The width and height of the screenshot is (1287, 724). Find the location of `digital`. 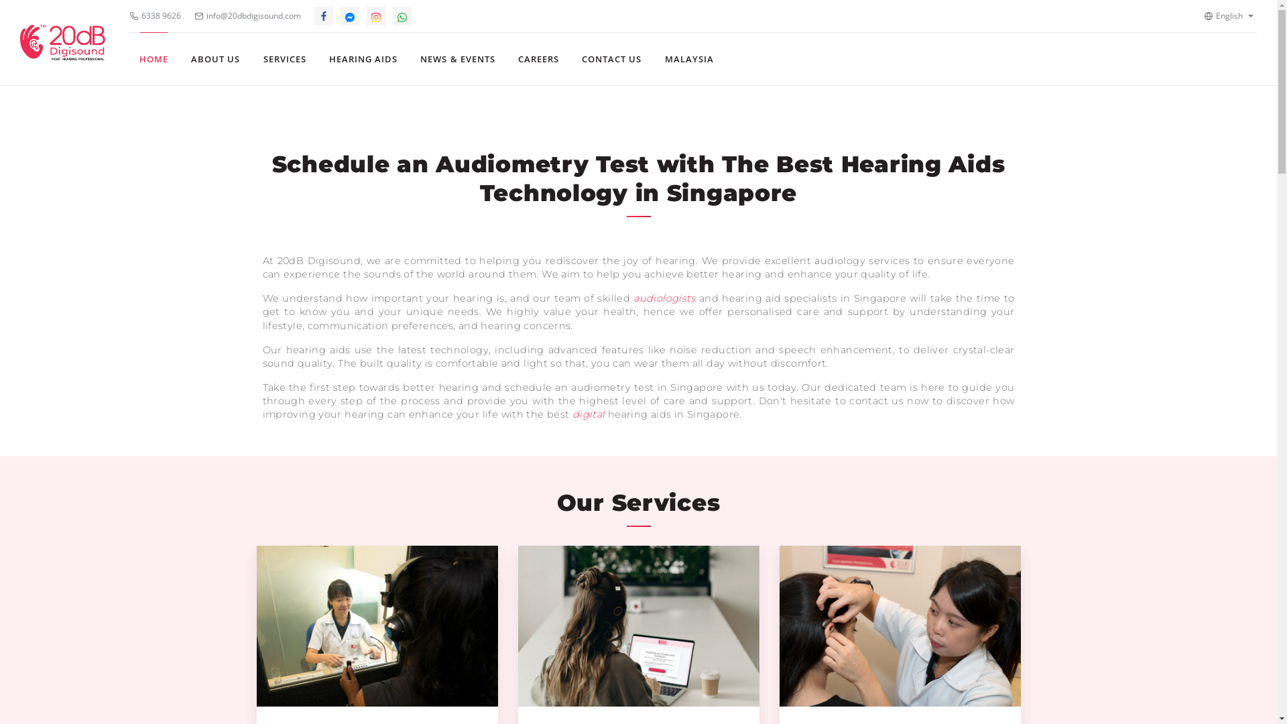

digital is located at coordinates (589, 414).